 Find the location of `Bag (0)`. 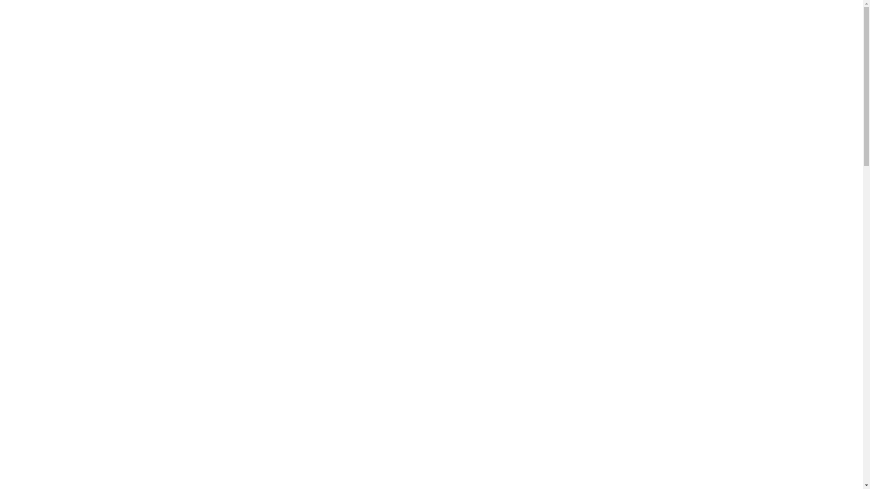

Bag (0) is located at coordinates (681, 17).